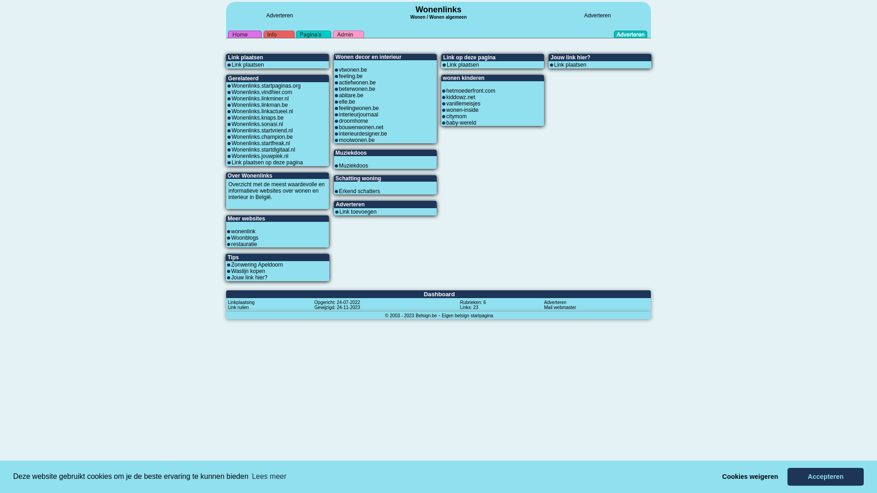 Image resolution: width=877 pixels, height=493 pixels. I want to click on Link plaatsen op deze pagina, so click(267, 163).